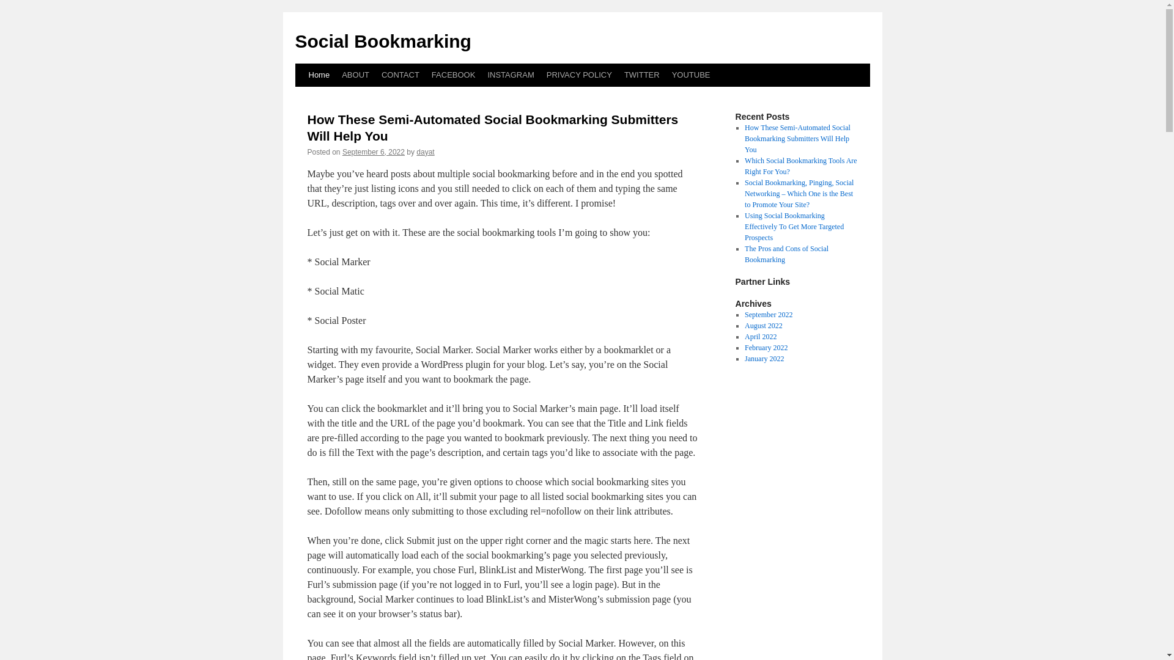  I want to click on Which Social Bookmarking Tools Are Right For You?, so click(800, 166).